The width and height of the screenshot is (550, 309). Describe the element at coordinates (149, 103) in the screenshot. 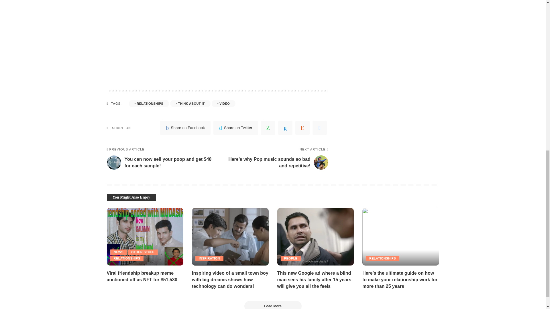

I see `Relationships` at that location.